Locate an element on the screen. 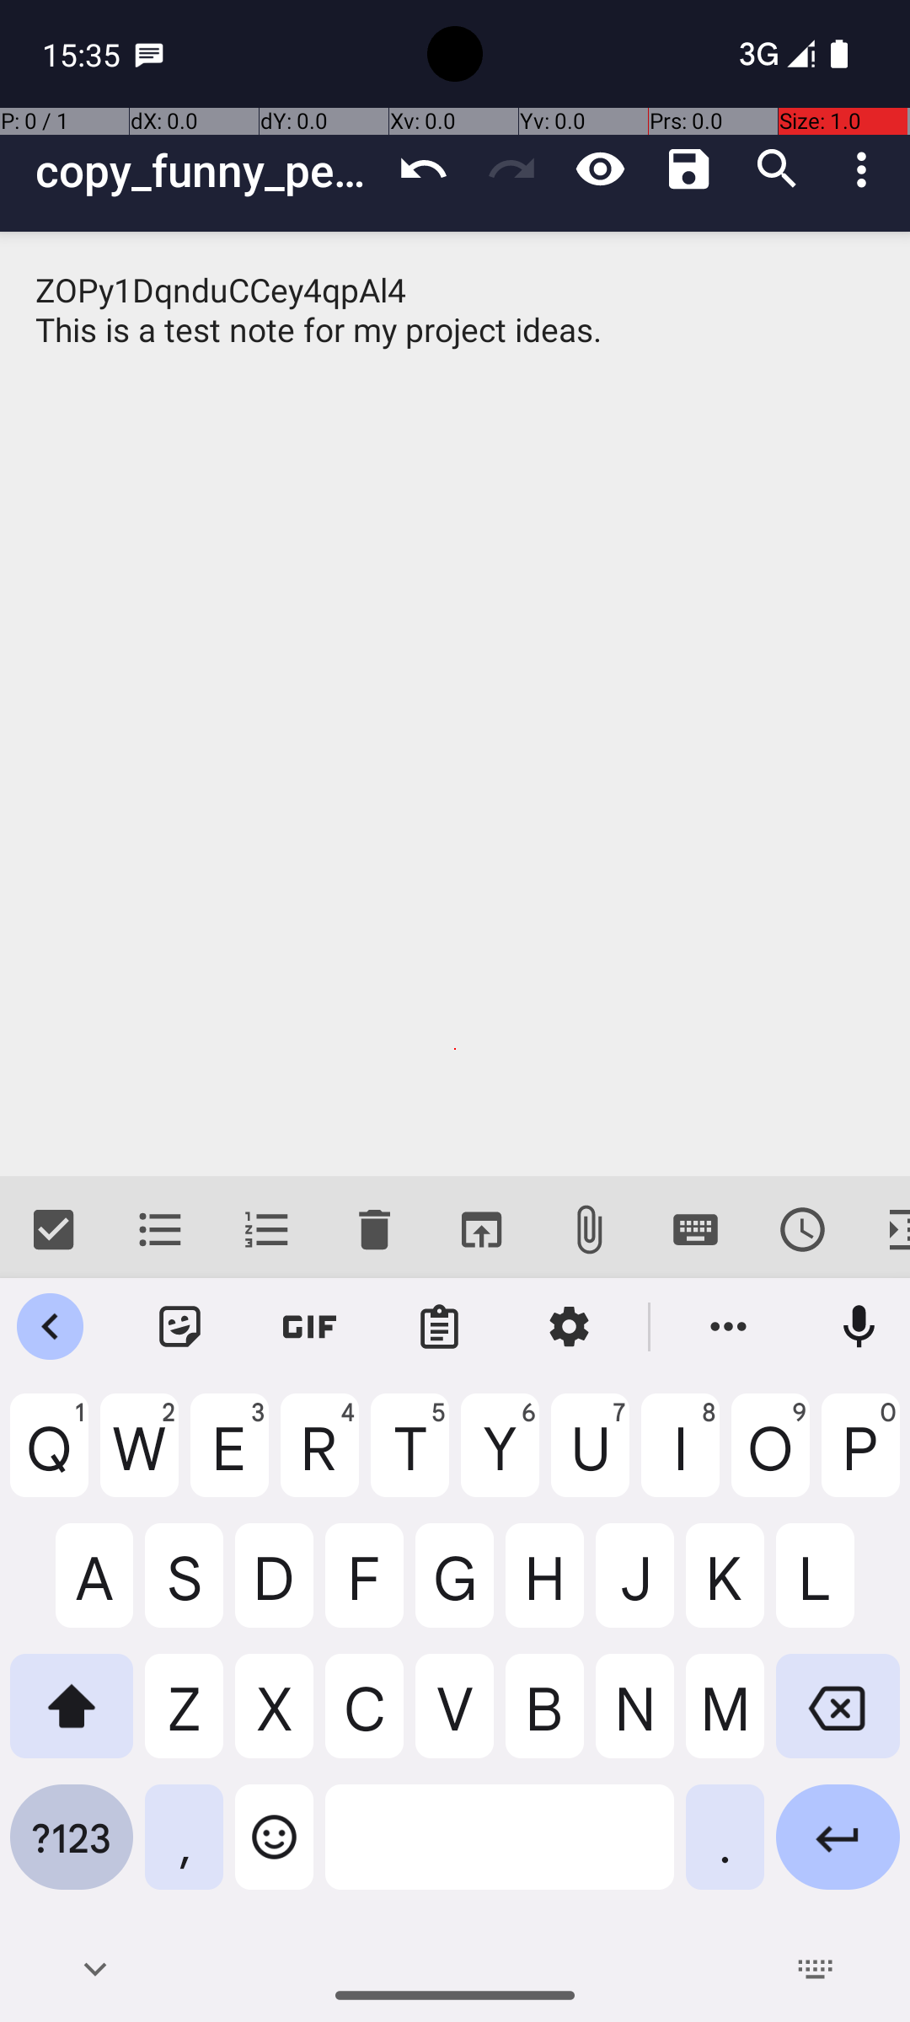 This screenshot has width=910, height=2022. E is located at coordinates (229, 1458).